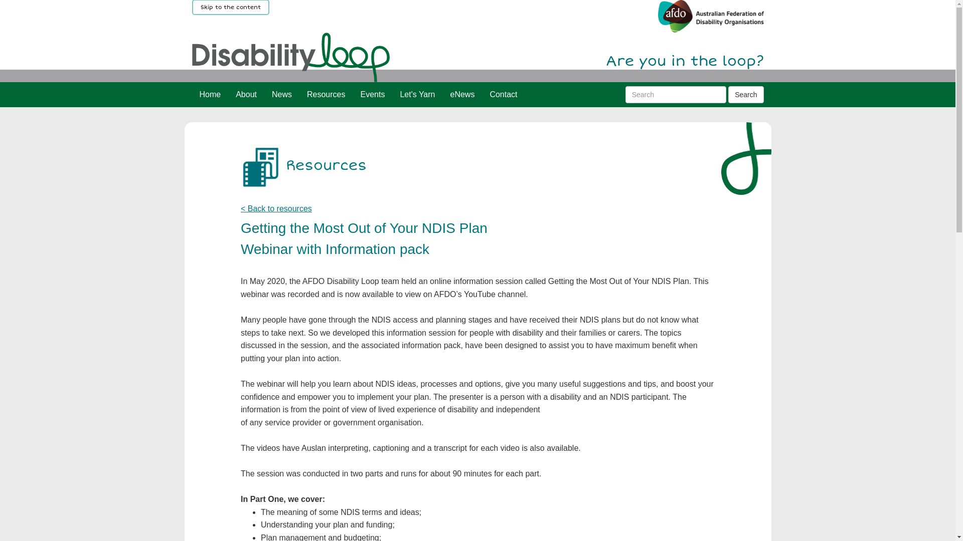  What do you see at coordinates (246, 95) in the screenshot?
I see `About` at bounding box center [246, 95].